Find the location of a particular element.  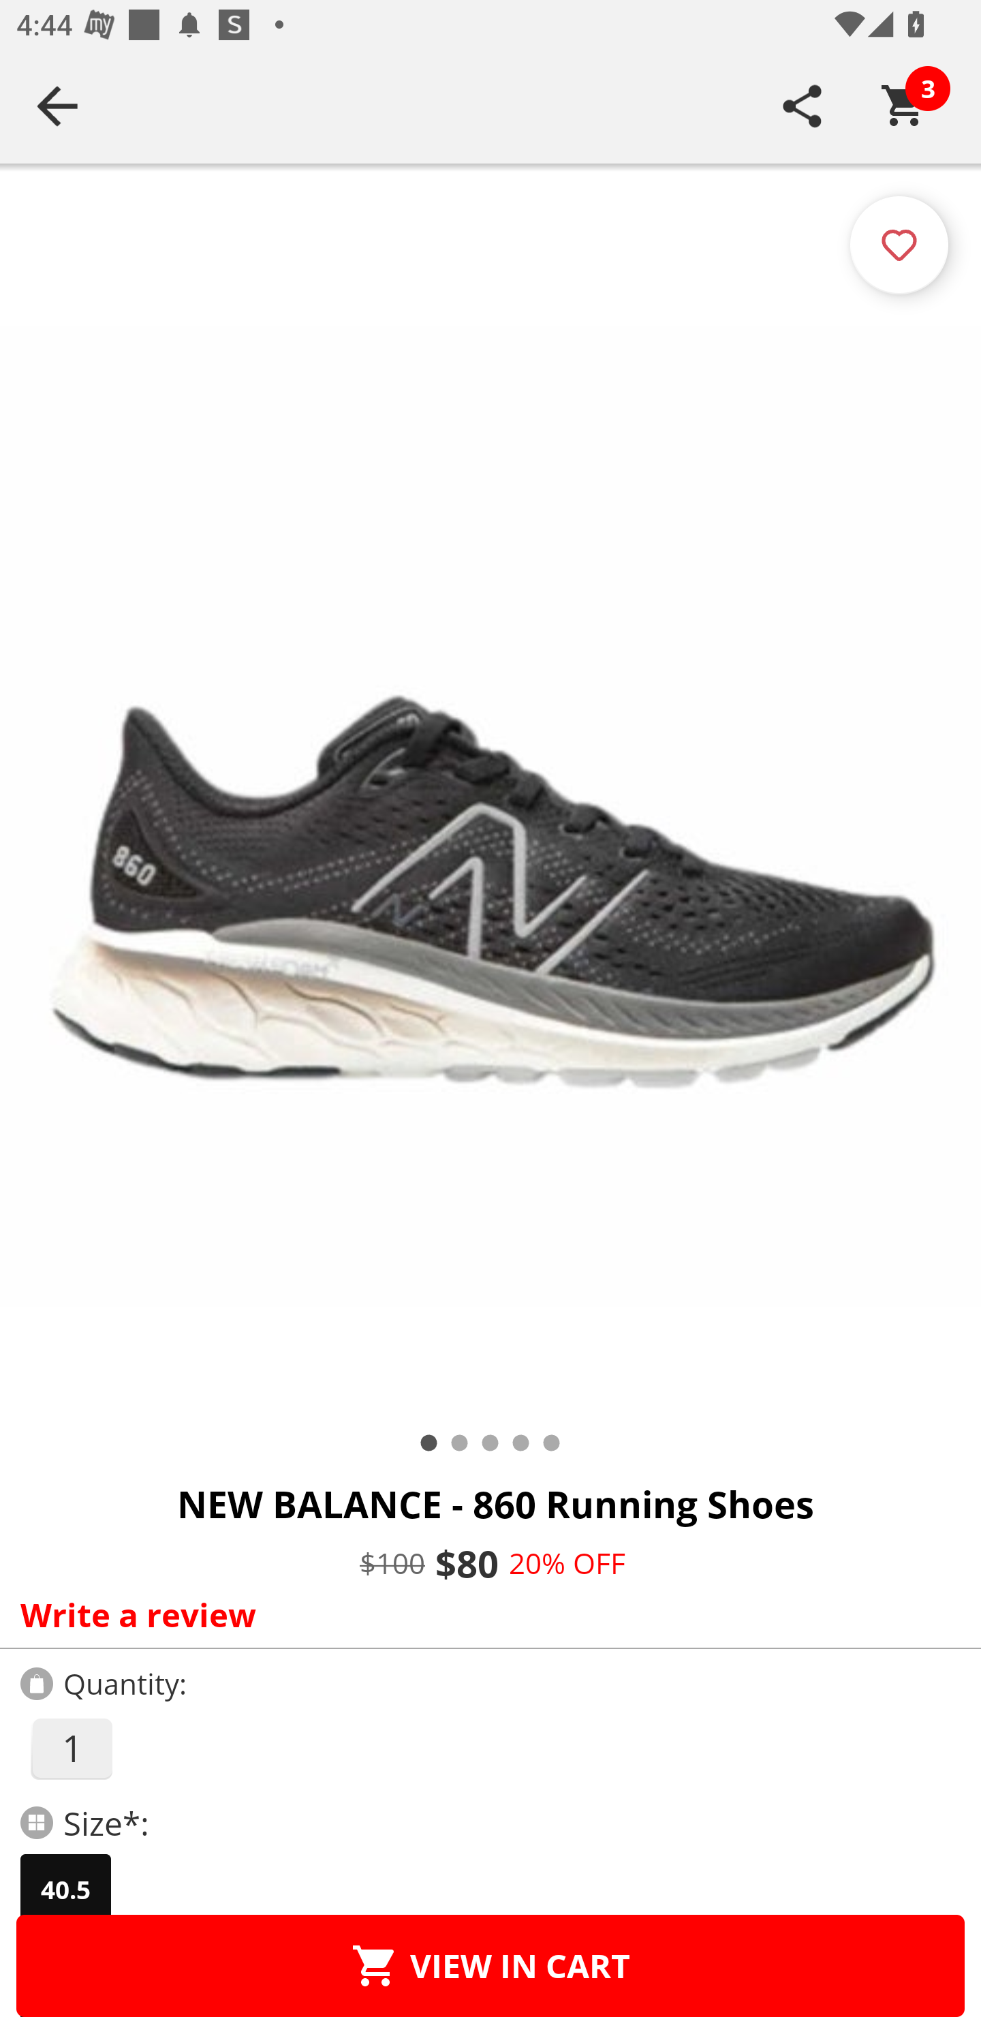

40.5 is located at coordinates (65, 1890).